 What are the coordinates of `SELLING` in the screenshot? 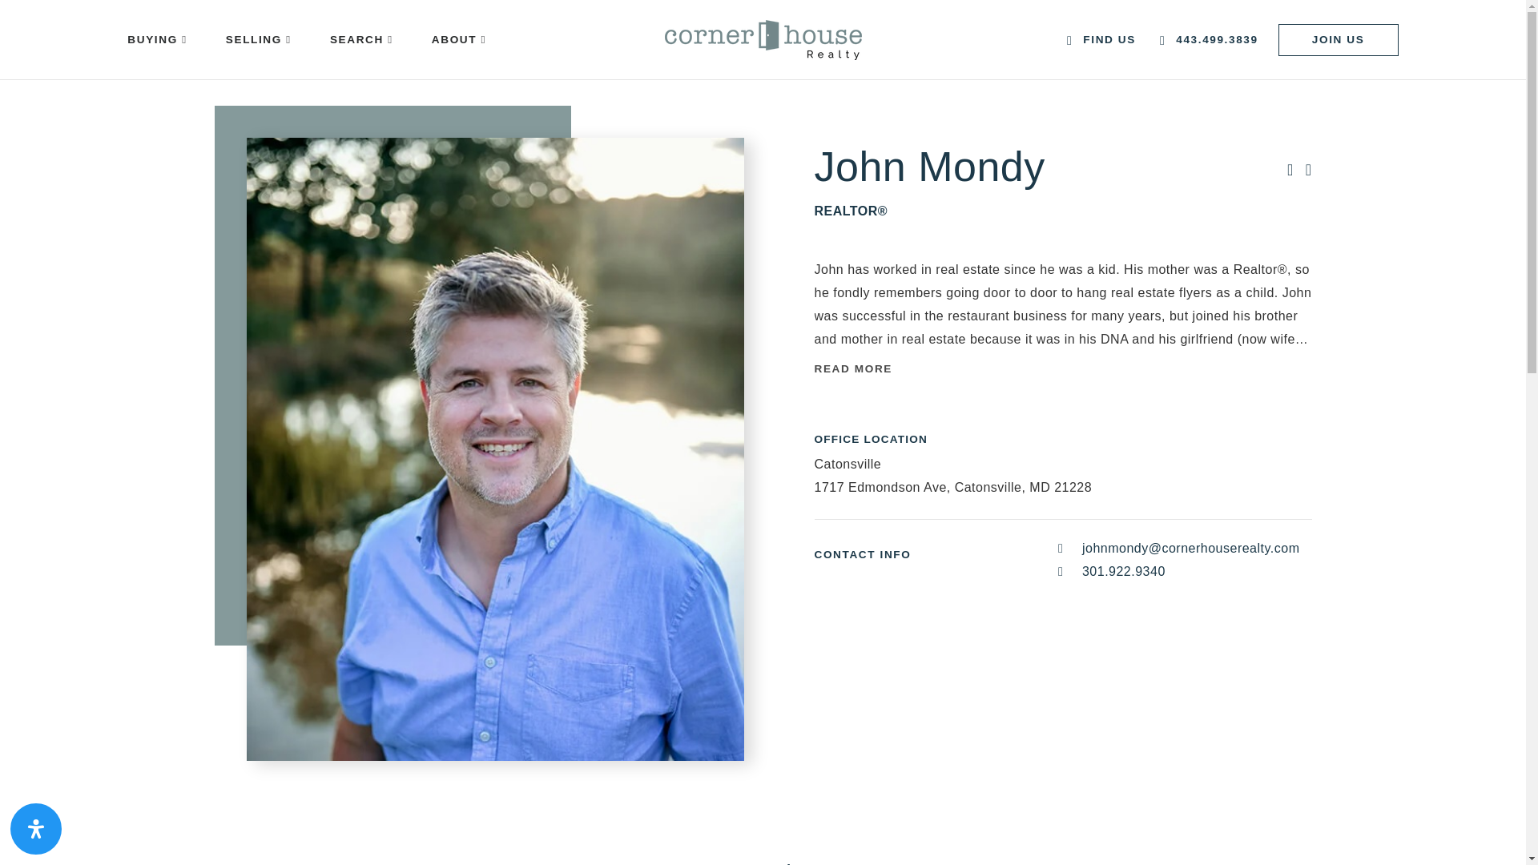 It's located at (258, 40).